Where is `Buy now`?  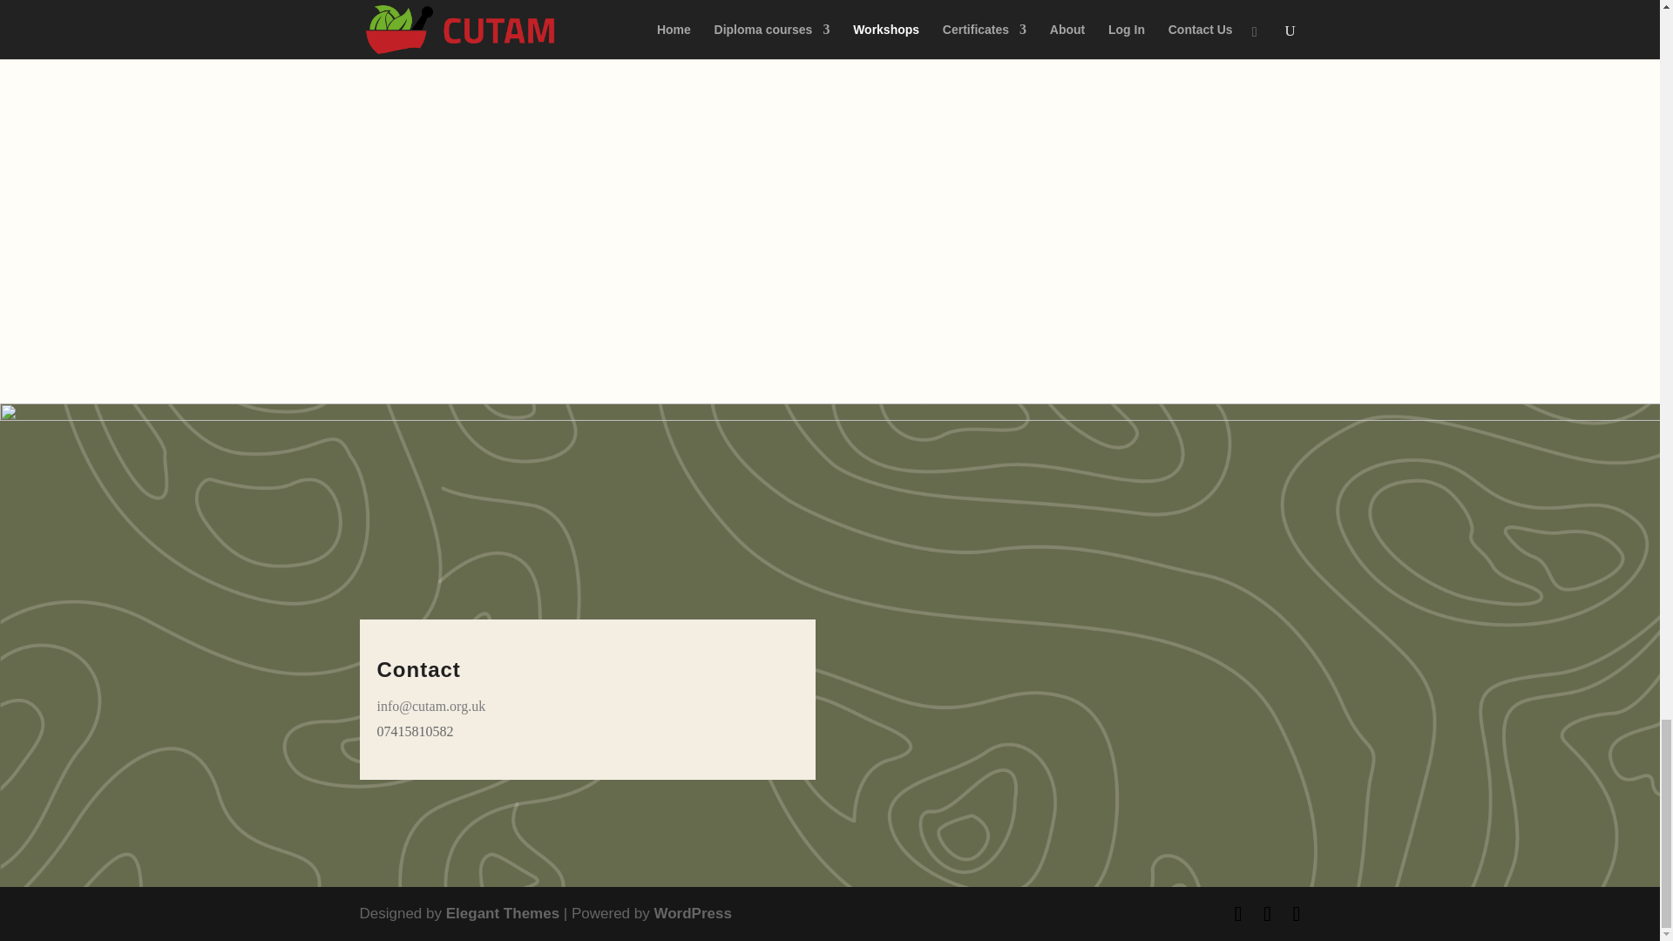 Buy now is located at coordinates (830, 9).